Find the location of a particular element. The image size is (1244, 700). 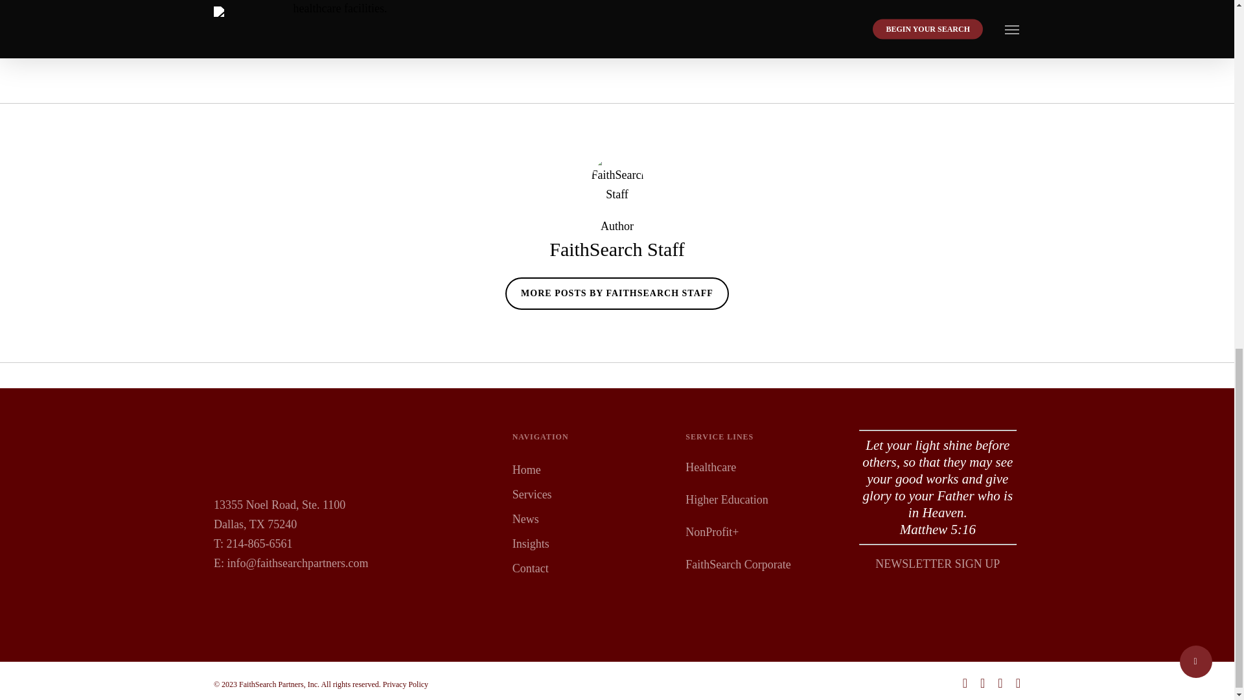

Contact is located at coordinates (591, 568).